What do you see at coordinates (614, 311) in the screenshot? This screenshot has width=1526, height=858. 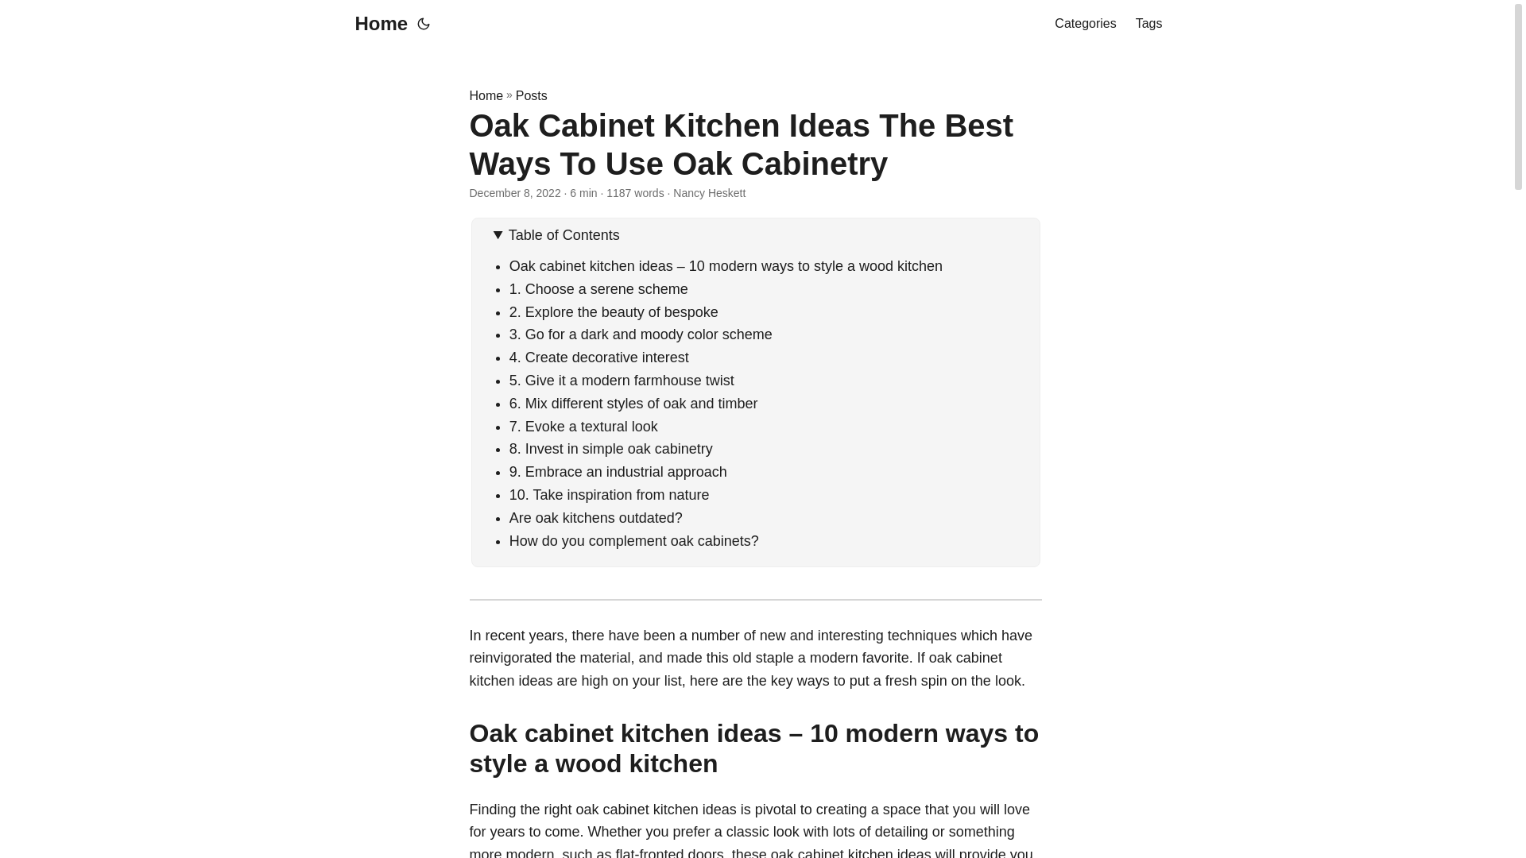 I see `2. Explore the beauty of bespoke` at bounding box center [614, 311].